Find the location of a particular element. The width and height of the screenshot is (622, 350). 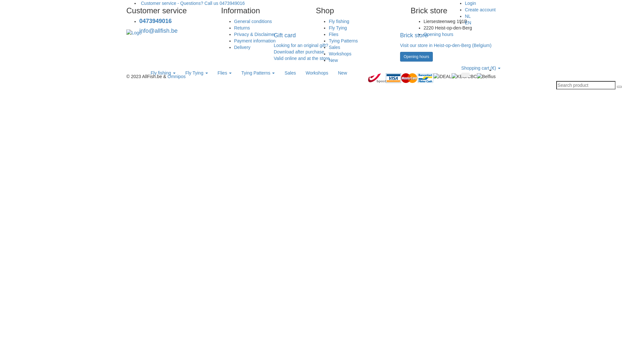

Omnipos is located at coordinates (177, 76).